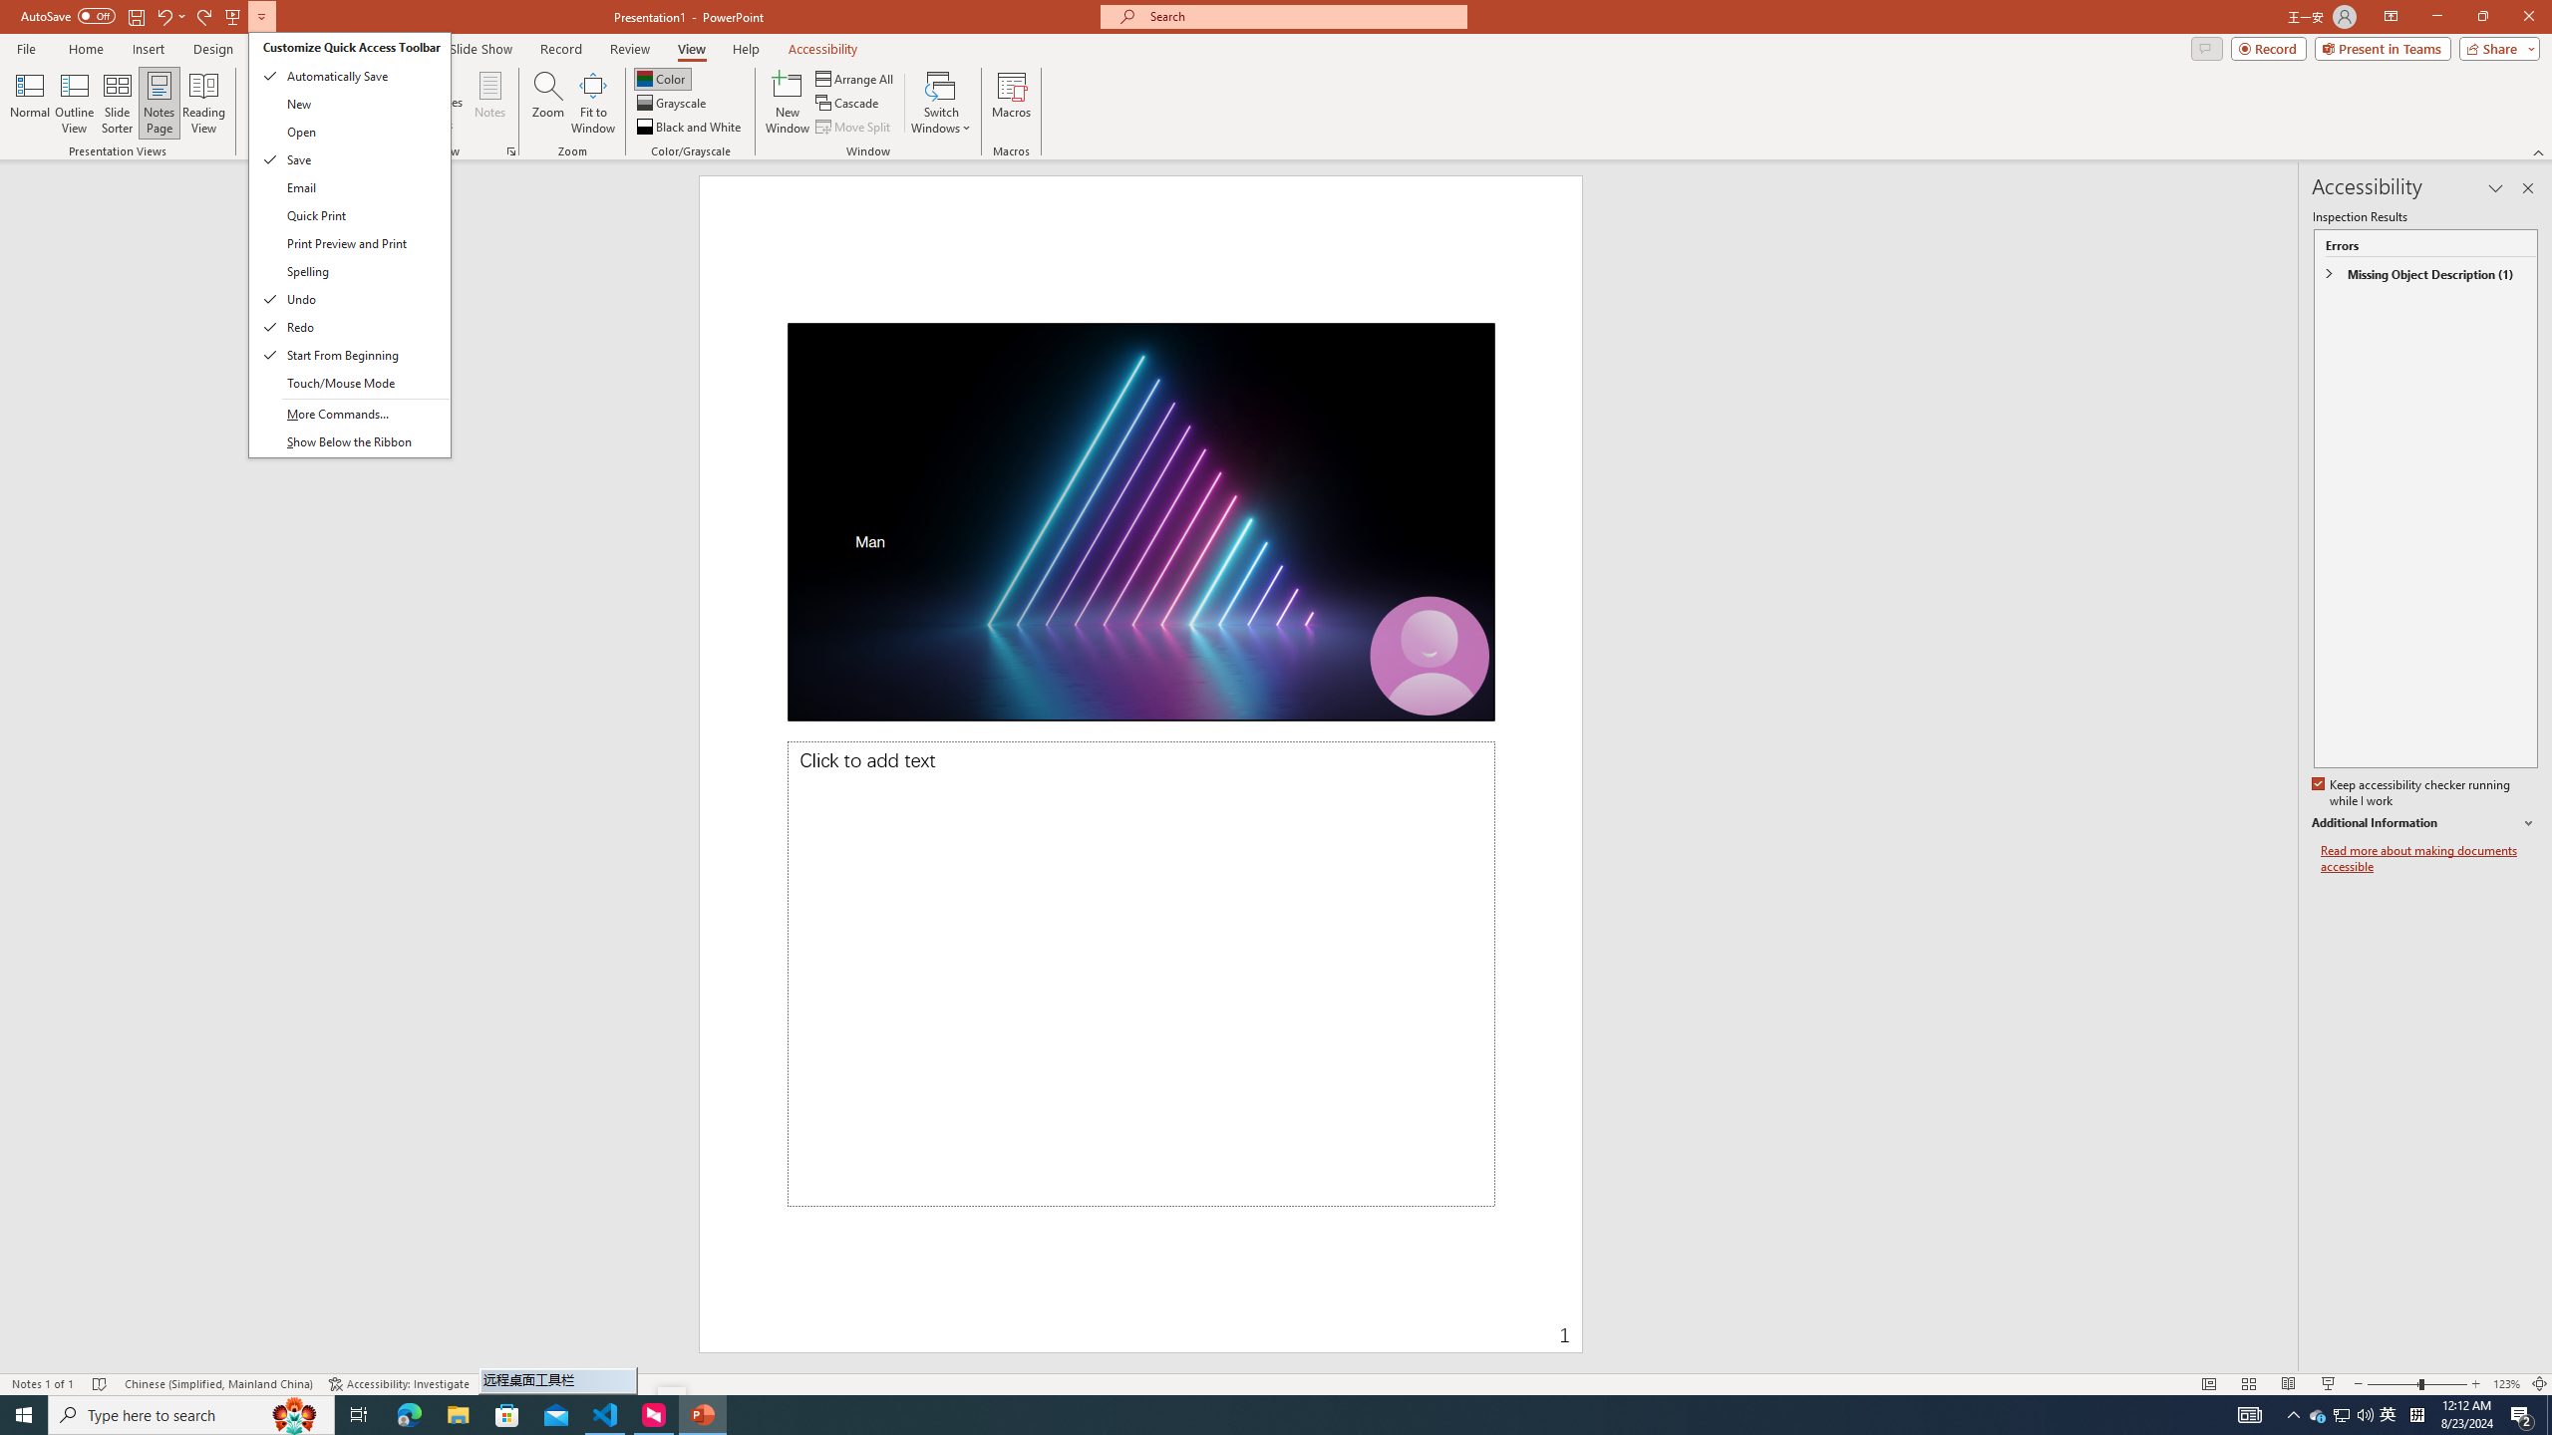 The height and width of the screenshot is (1435, 2552). I want to click on Microsoft Edge, so click(409, 1415).